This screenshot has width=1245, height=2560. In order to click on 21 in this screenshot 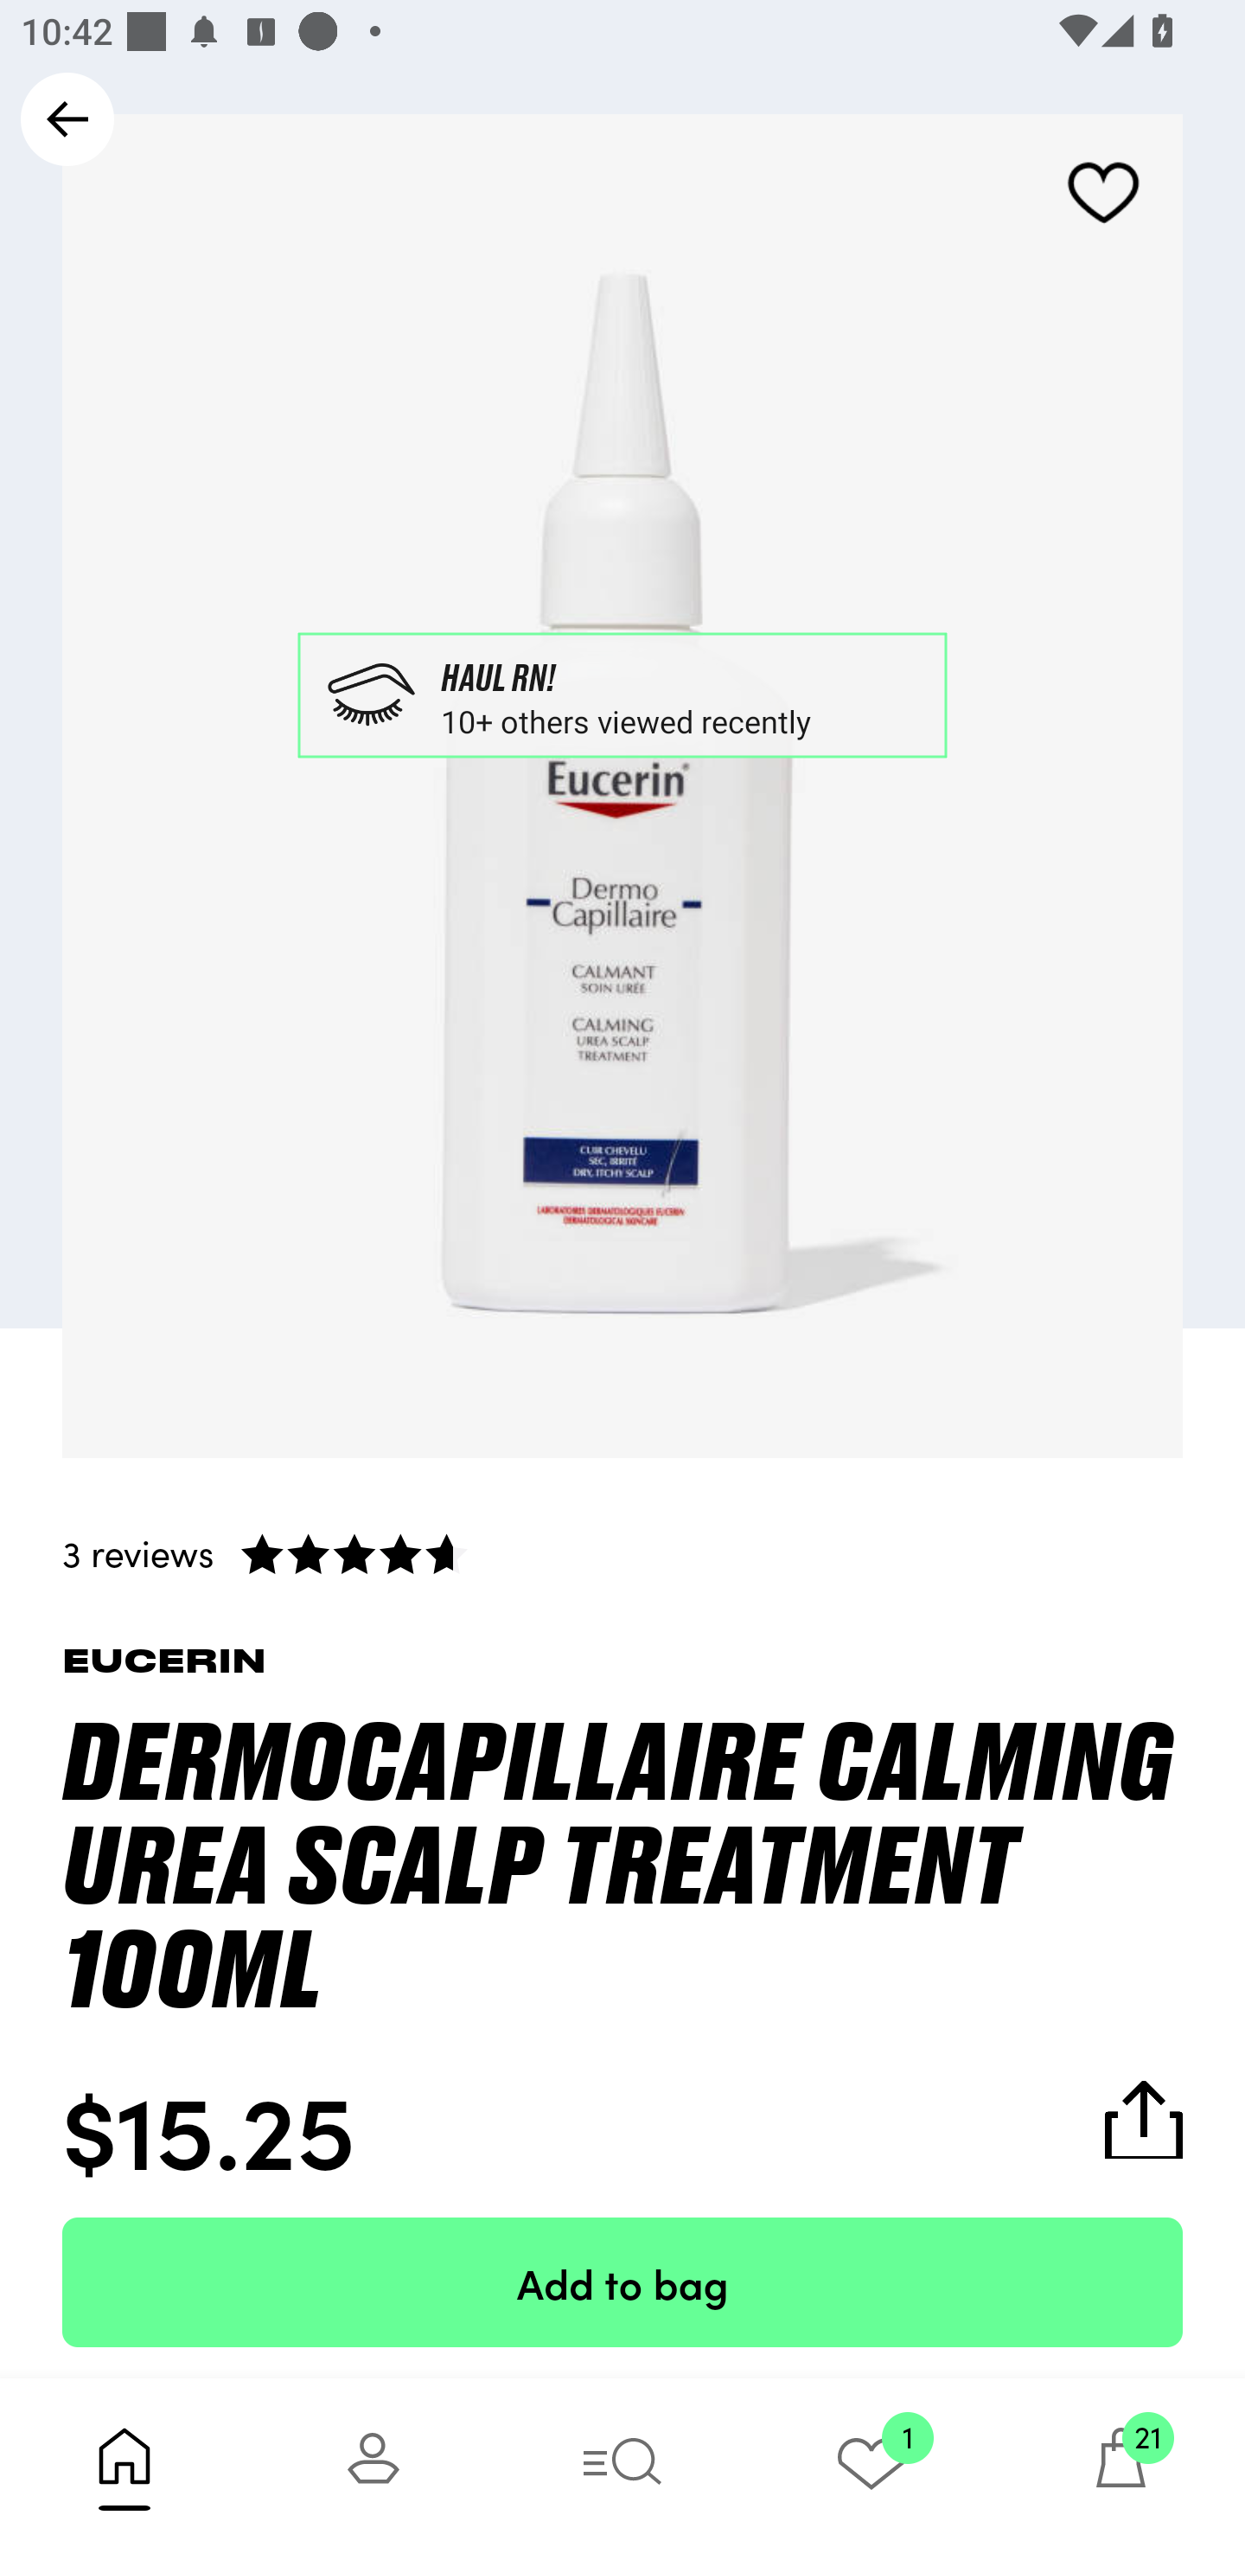, I will do `click(1120, 2468)`.